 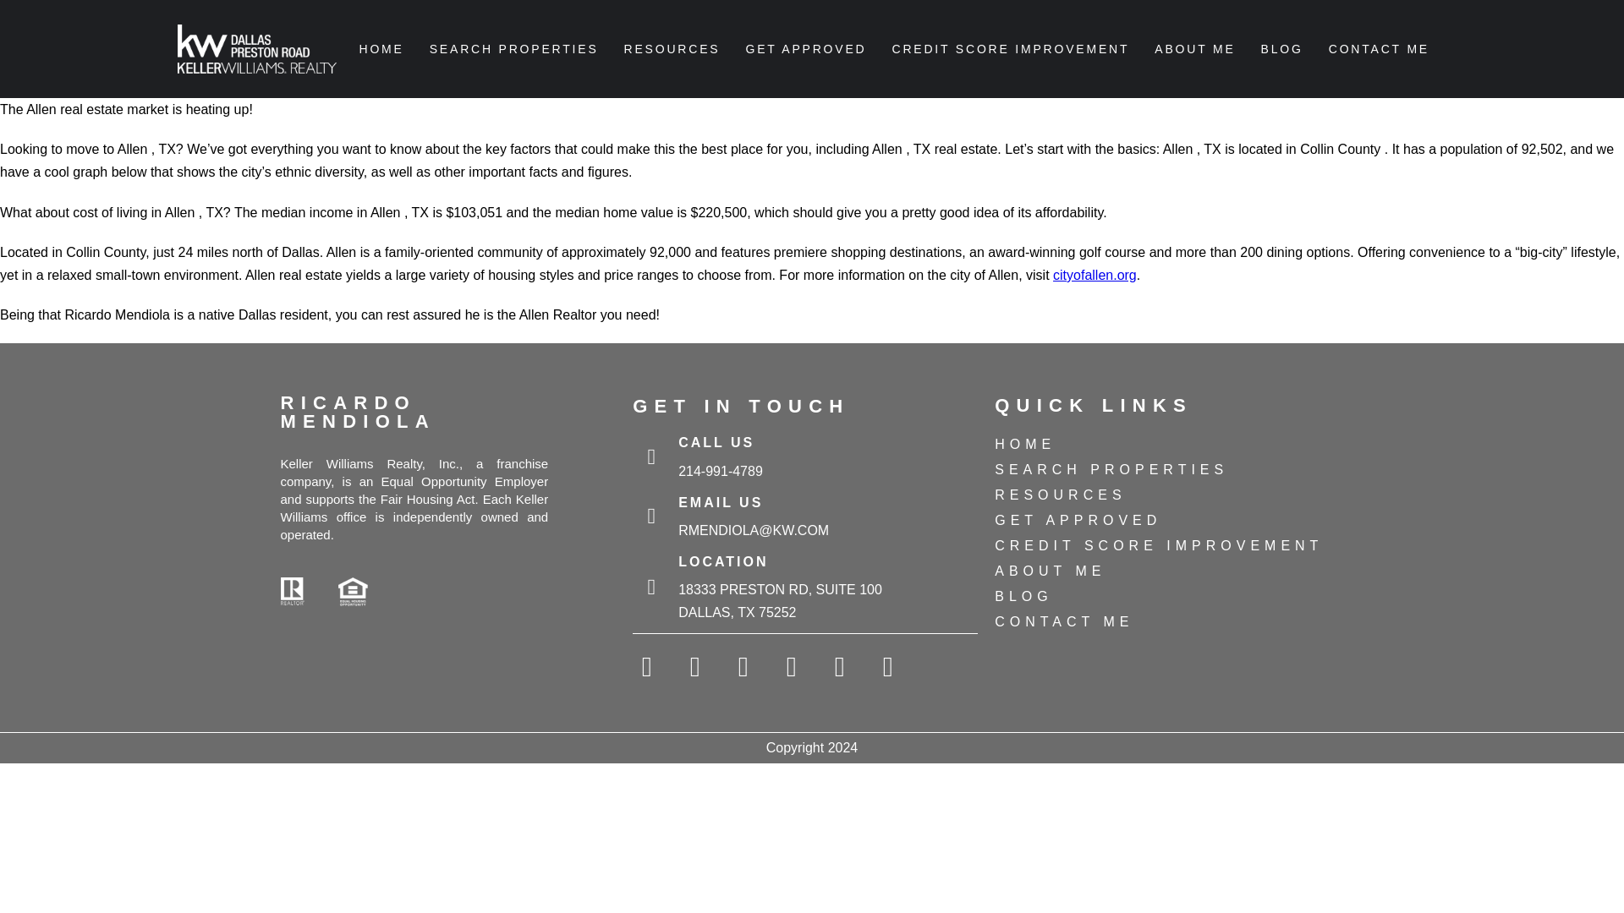 I want to click on GET APPROVED, so click(x=1167, y=520).